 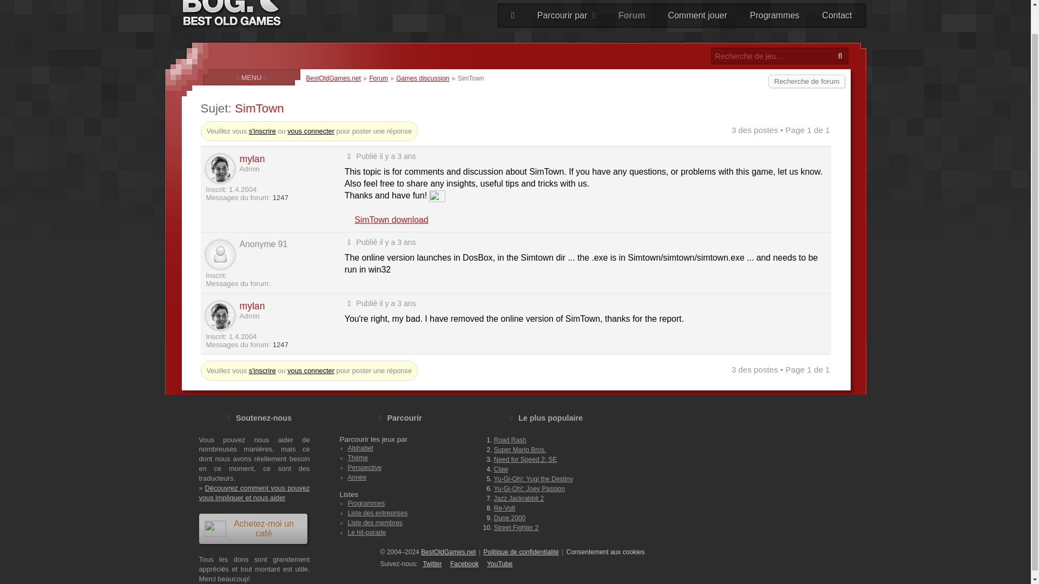 What do you see at coordinates (252, 159) in the screenshot?
I see `mylan` at bounding box center [252, 159].